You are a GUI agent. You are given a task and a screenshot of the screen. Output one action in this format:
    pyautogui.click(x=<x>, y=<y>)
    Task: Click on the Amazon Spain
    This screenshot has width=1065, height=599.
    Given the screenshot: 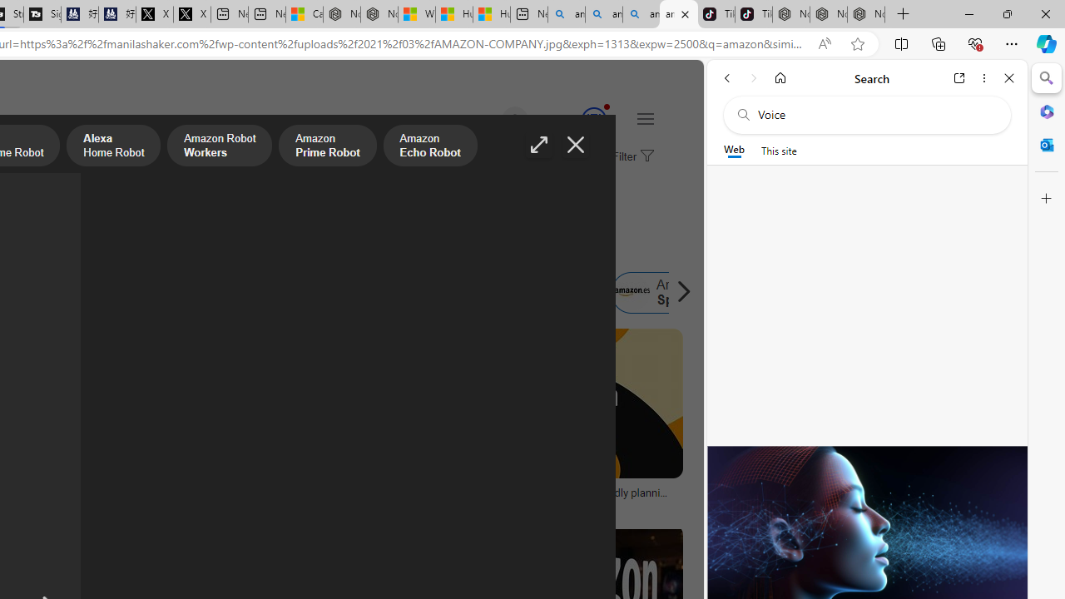 What is the action you would take?
    pyautogui.click(x=632, y=293)
    